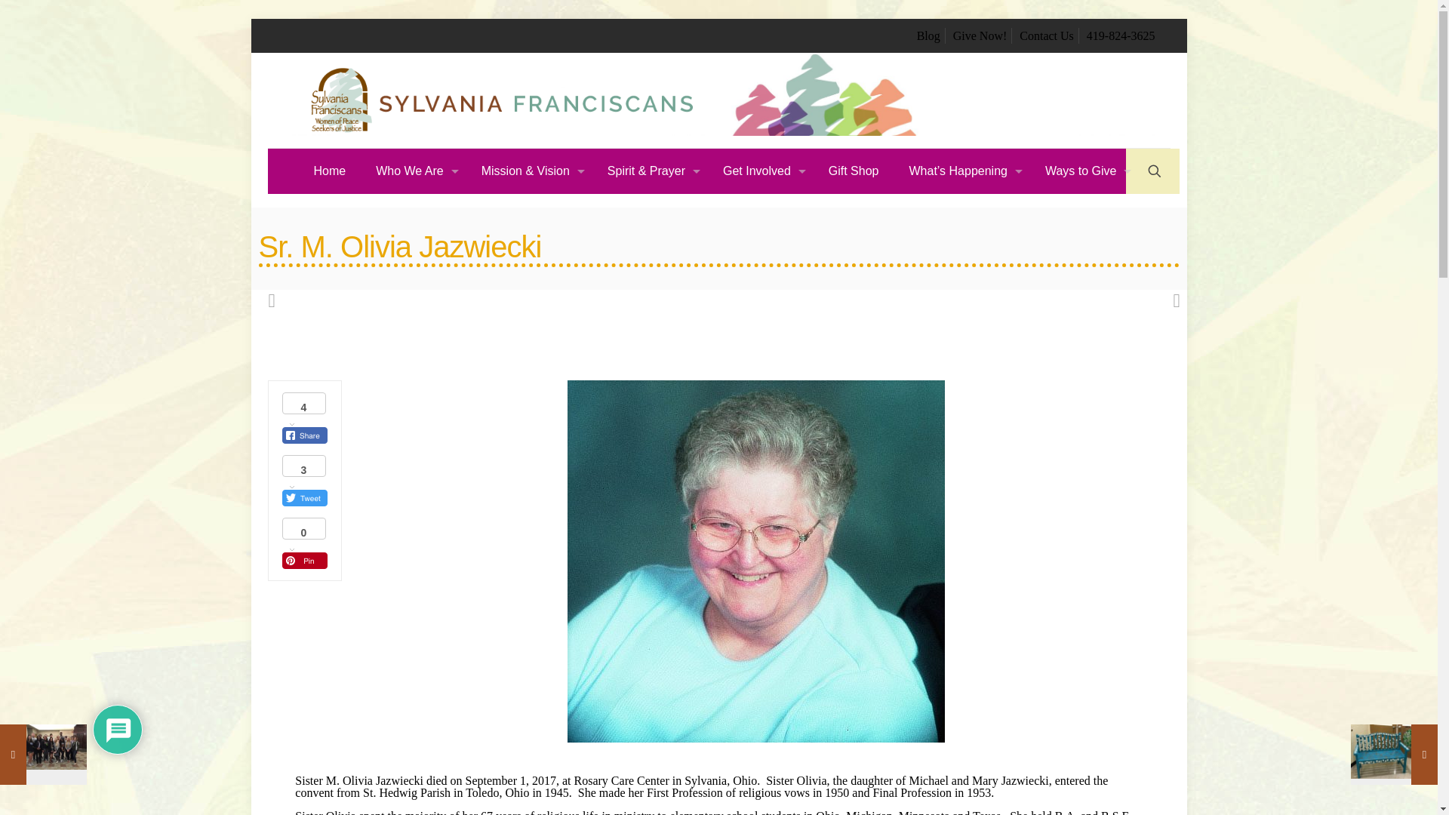 Image resolution: width=1449 pixels, height=815 pixels. What do you see at coordinates (329, 171) in the screenshot?
I see `Home` at bounding box center [329, 171].